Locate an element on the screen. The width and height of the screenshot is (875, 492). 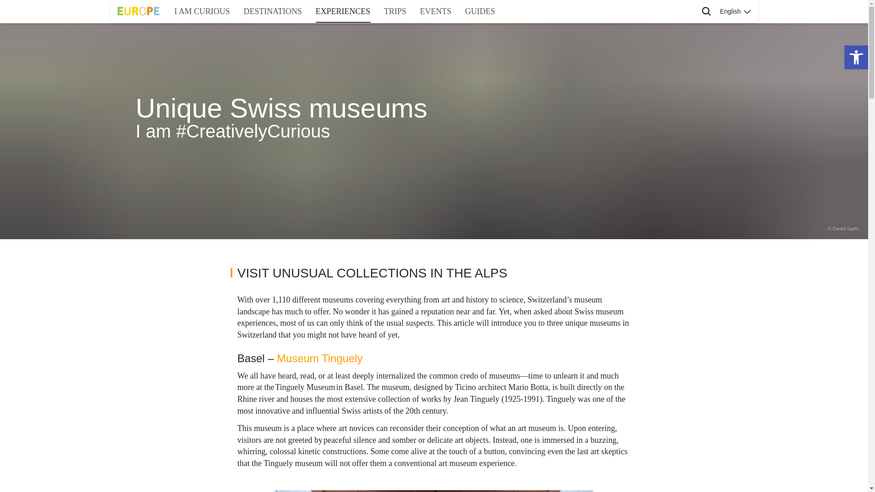
I am curious is located at coordinates (202, 11).